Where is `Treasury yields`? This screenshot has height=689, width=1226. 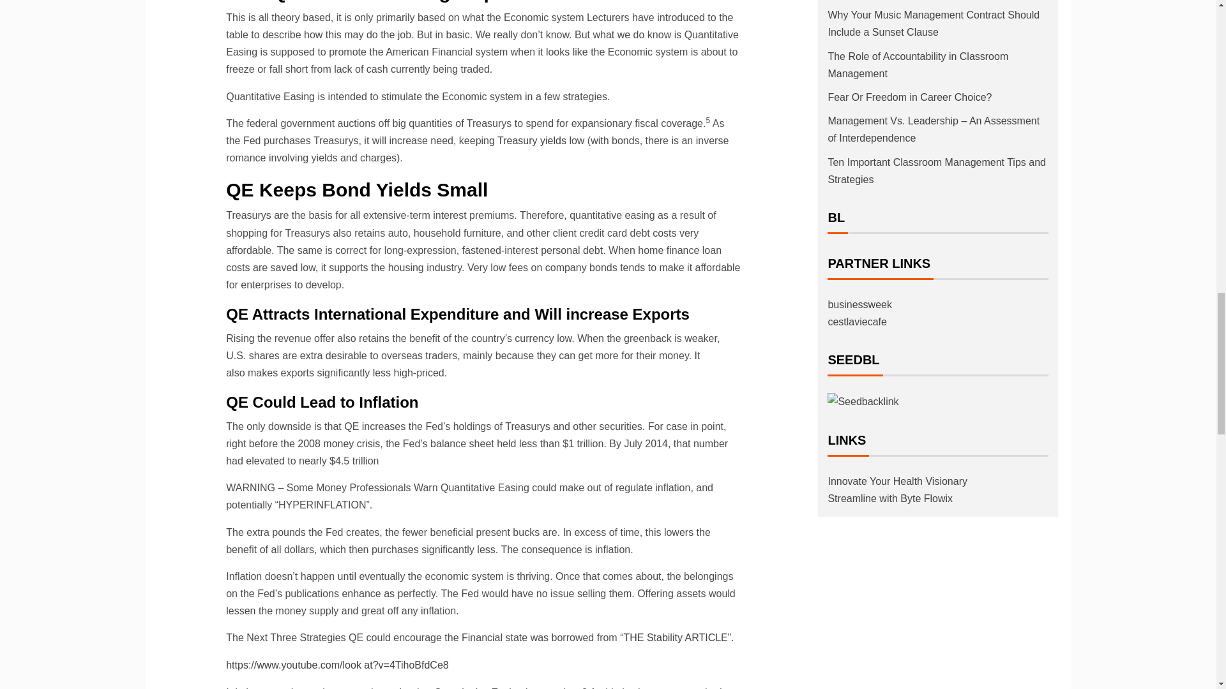
Treasury yields is located at coordinates (532, 140).